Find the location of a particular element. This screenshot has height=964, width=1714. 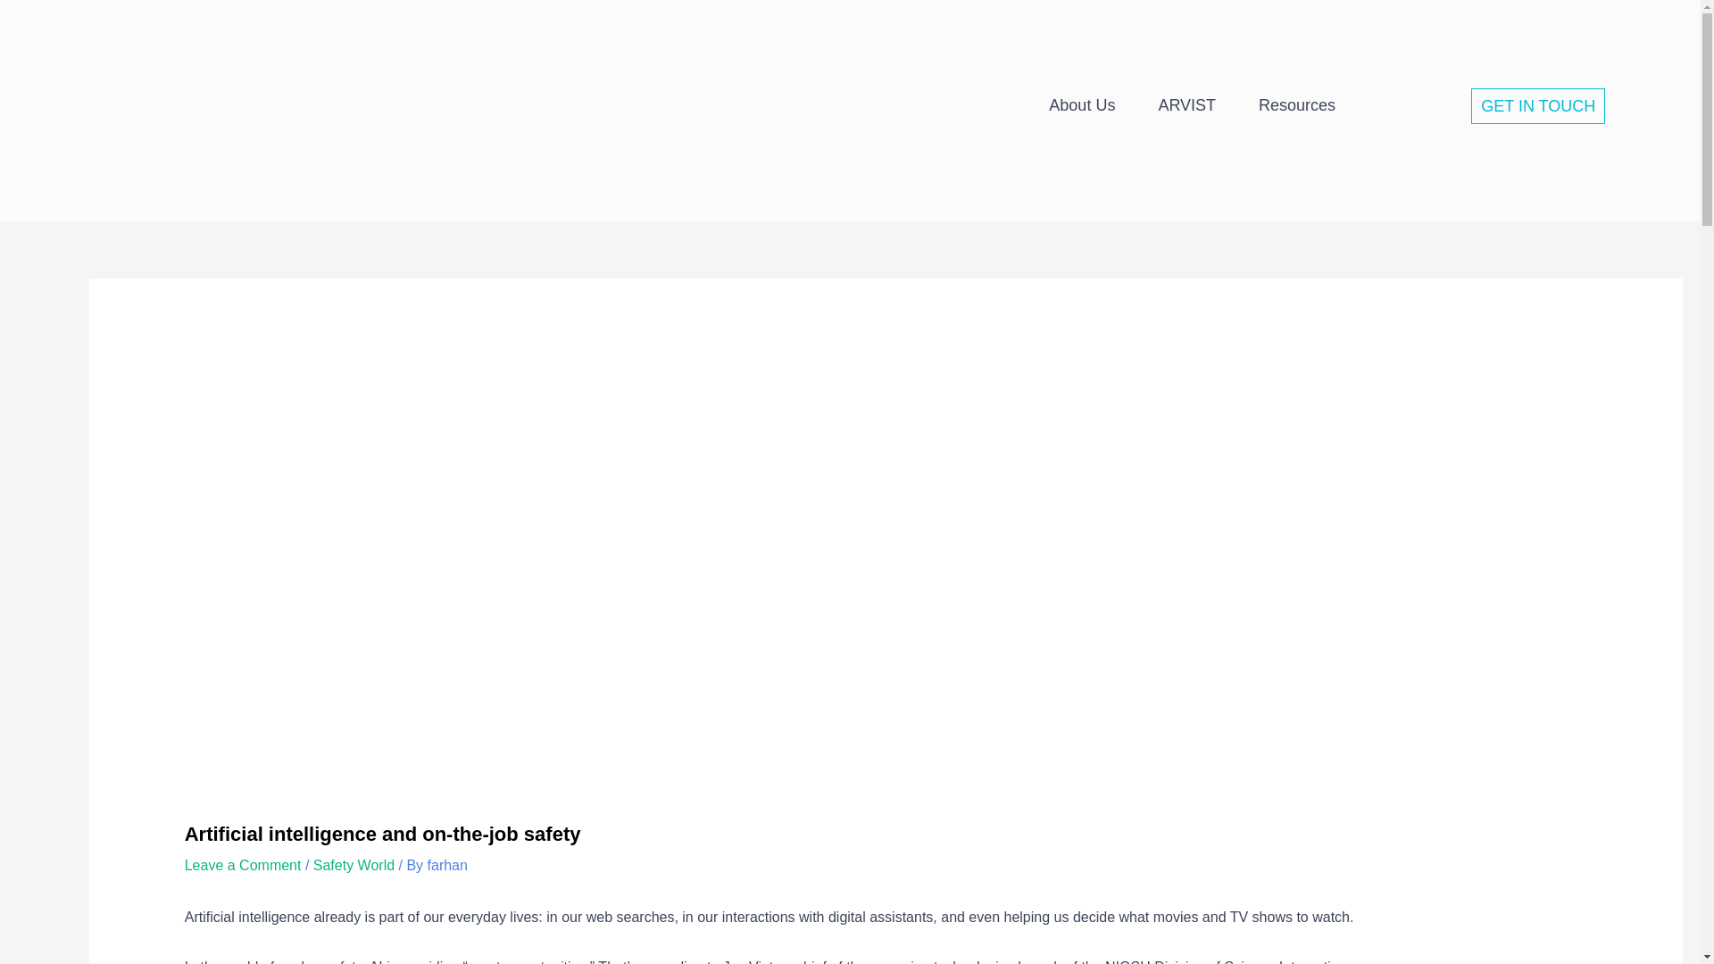

bgs logo long is located at coordinates (257, 104).